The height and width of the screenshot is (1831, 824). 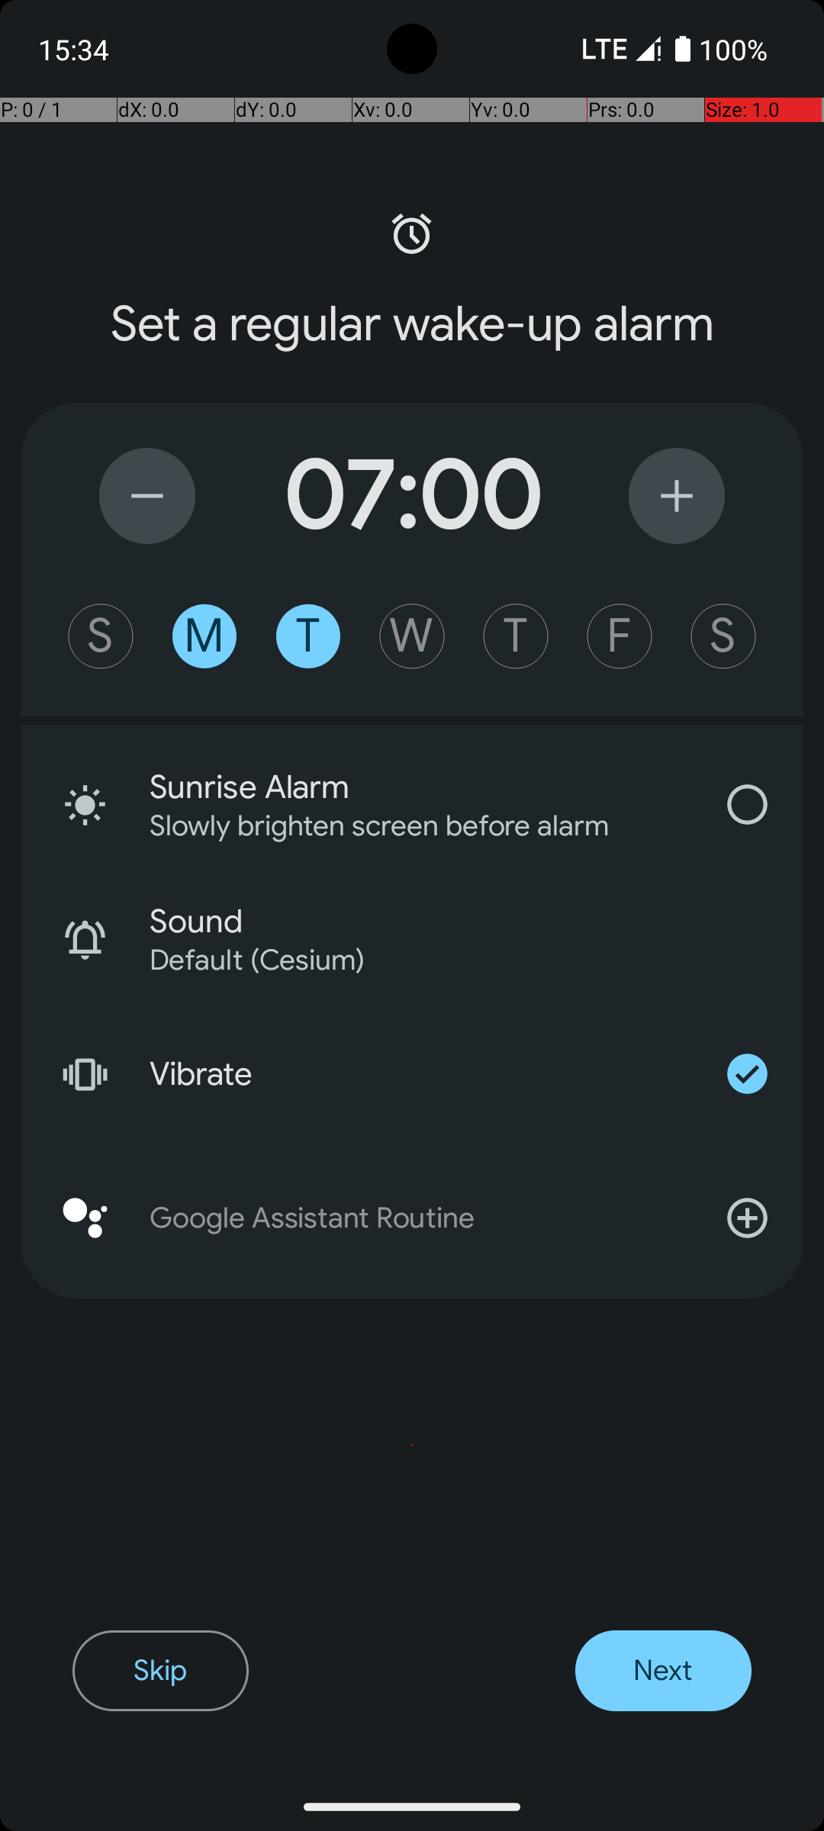 I want to click on Sound, so click(x=476, y=922).